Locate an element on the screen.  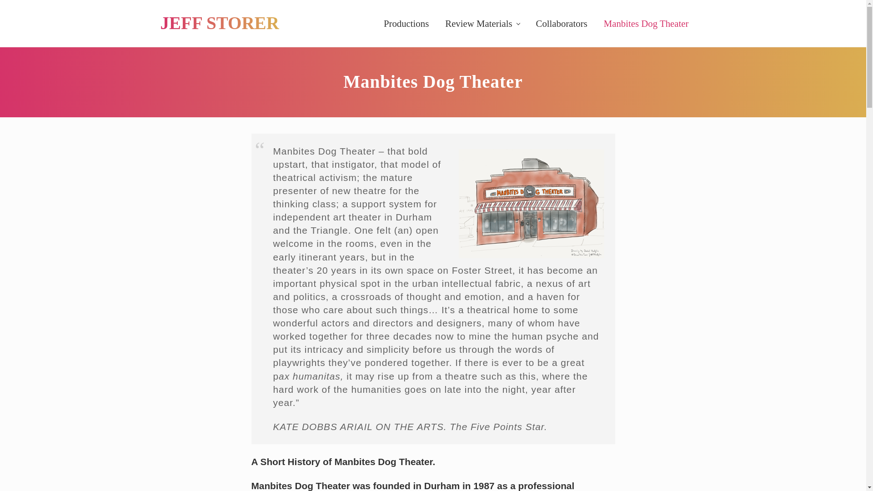
Review Materials is located at coordinates (482, 24).